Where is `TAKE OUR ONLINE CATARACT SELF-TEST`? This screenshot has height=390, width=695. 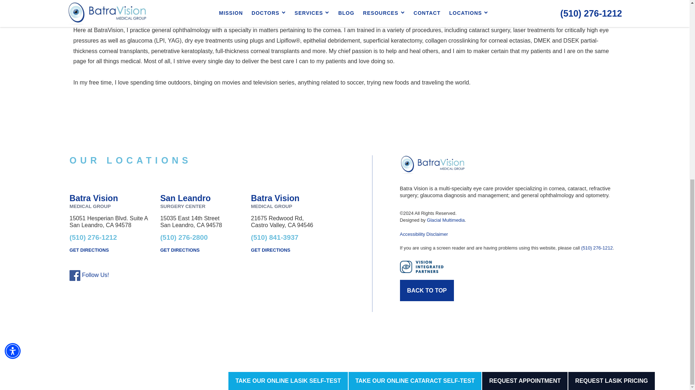
TAKE OUR ONLINE CATARACT SELF-TEST is located at coordinates (415, 50).